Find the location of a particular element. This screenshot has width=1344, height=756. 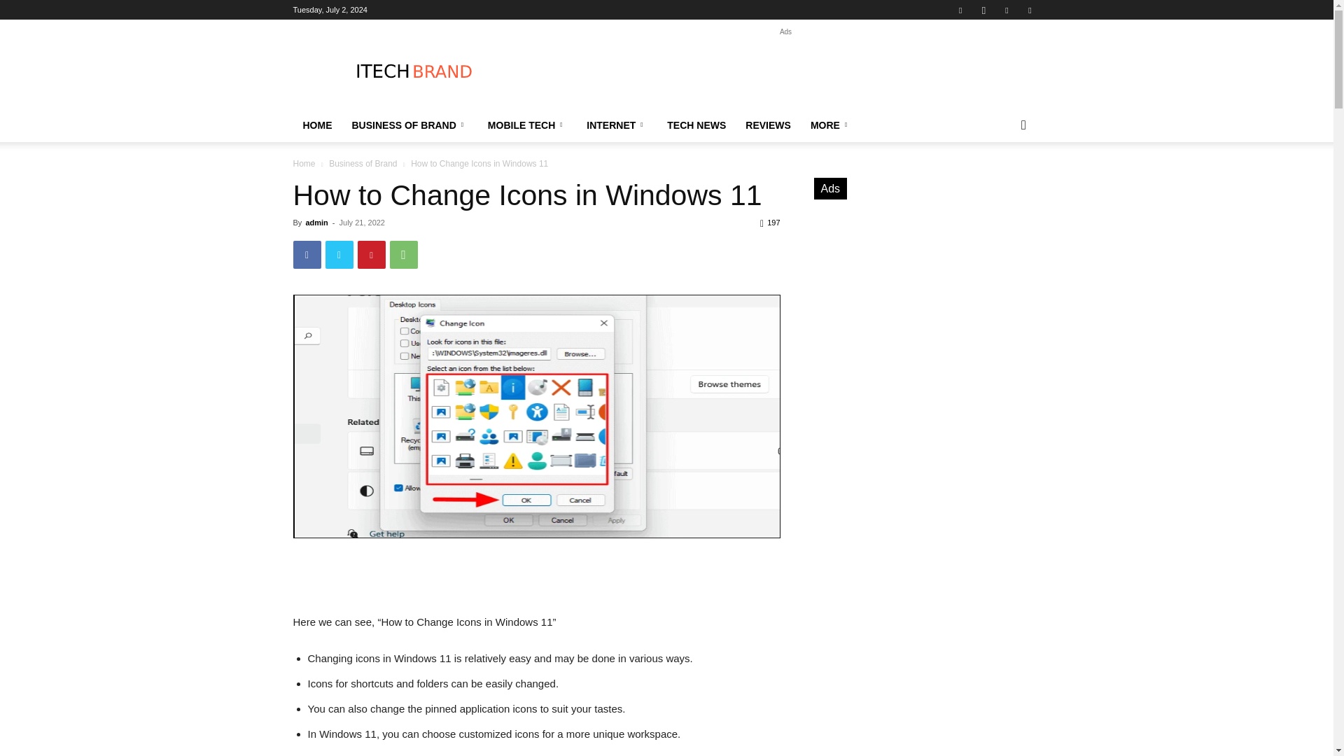

View all posts in Business of Brand is located at coordinates (363, 163).